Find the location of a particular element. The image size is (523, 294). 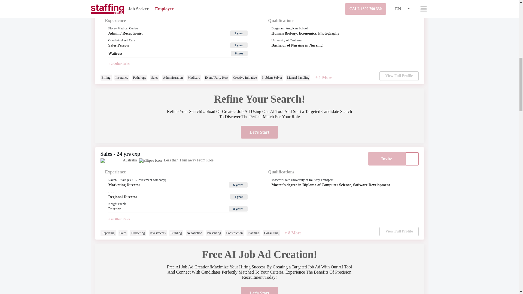

View Full Profile is located at coordinates (399, 231).